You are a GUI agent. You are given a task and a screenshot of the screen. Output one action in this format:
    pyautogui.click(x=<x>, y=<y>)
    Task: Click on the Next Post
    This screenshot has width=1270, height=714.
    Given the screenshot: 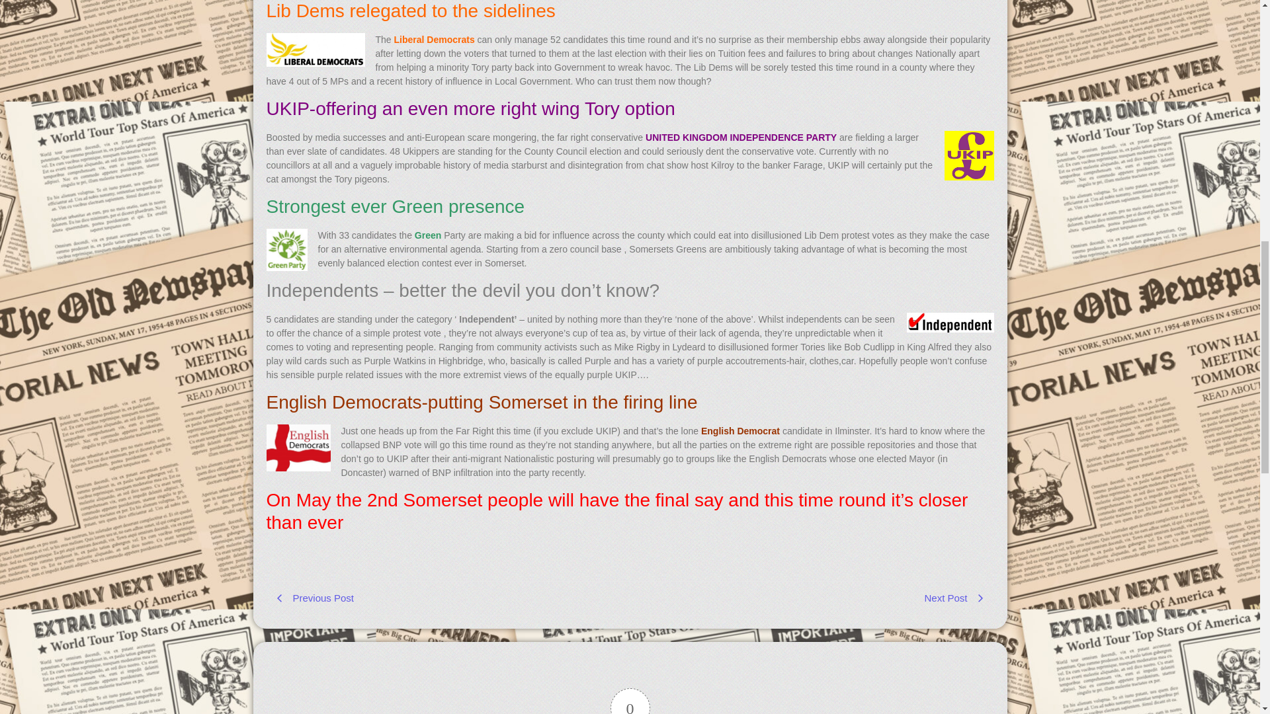 What is the action you would take?
    pyautogui.click(x=812, y=598)
    